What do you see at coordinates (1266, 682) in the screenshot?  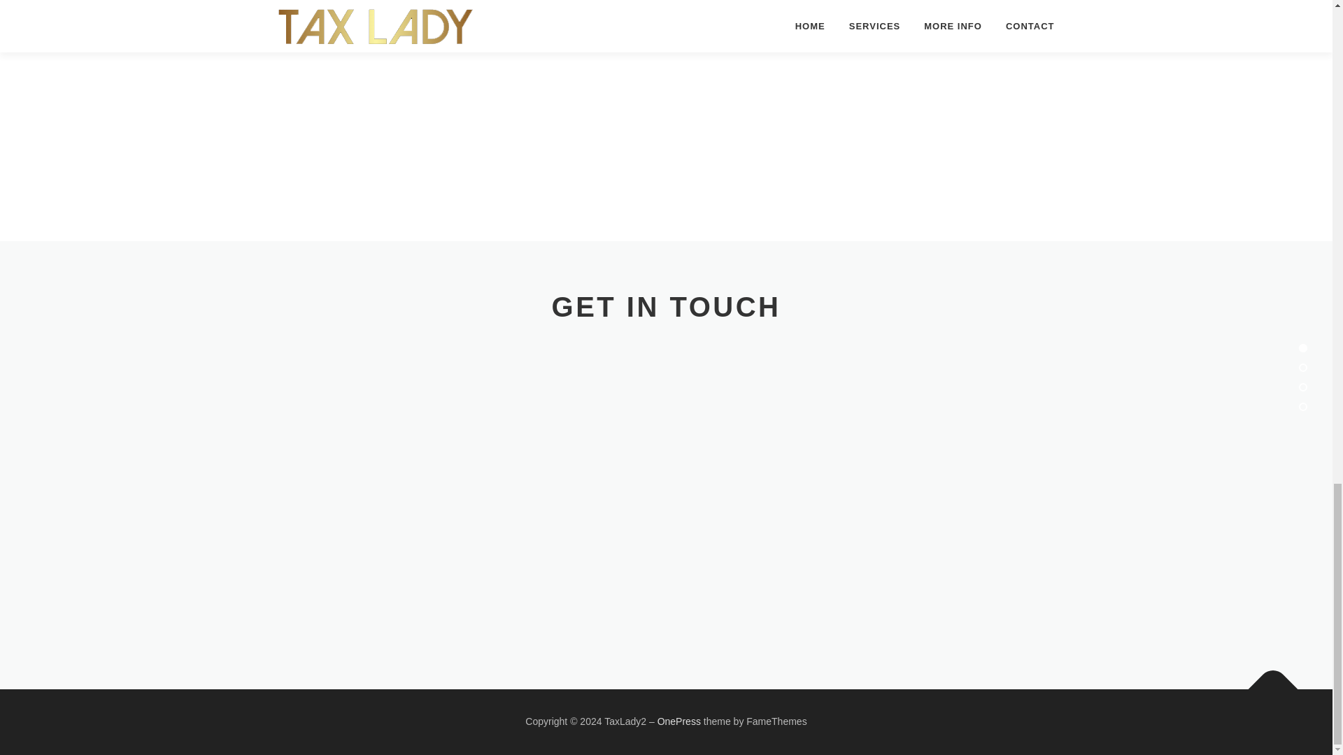 I see `Back To Top` at bounding box center [1266, 682].